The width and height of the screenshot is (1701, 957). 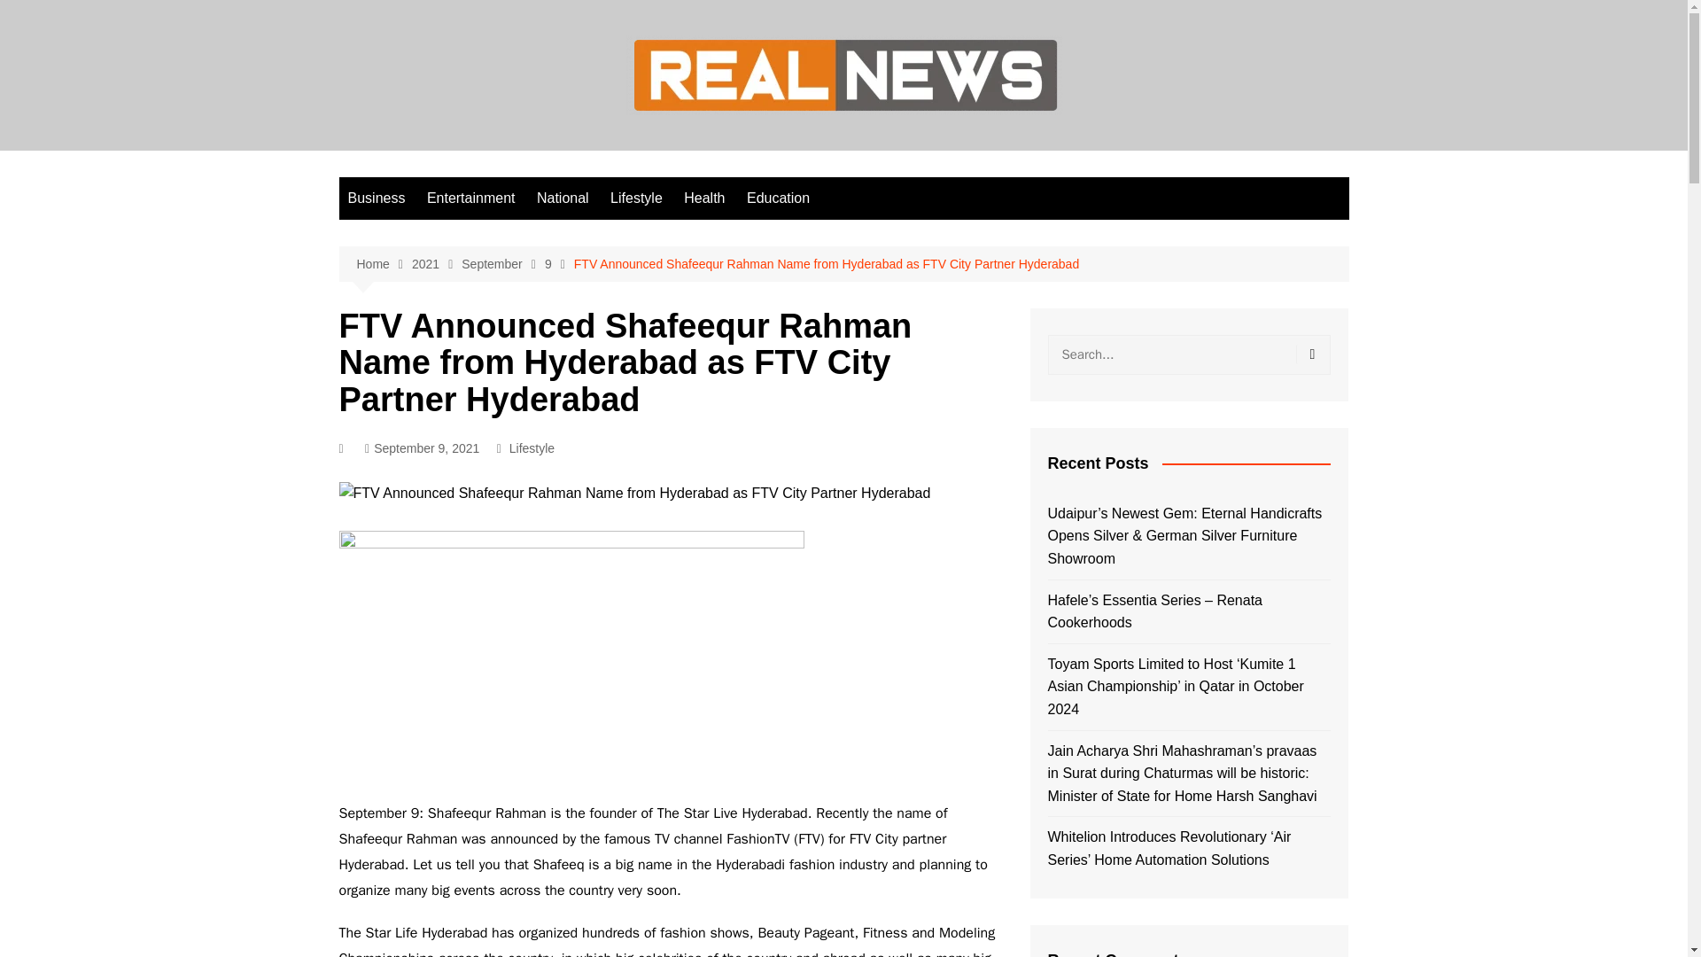 I want to click on Lifestyle, so click(x=636, y=198).